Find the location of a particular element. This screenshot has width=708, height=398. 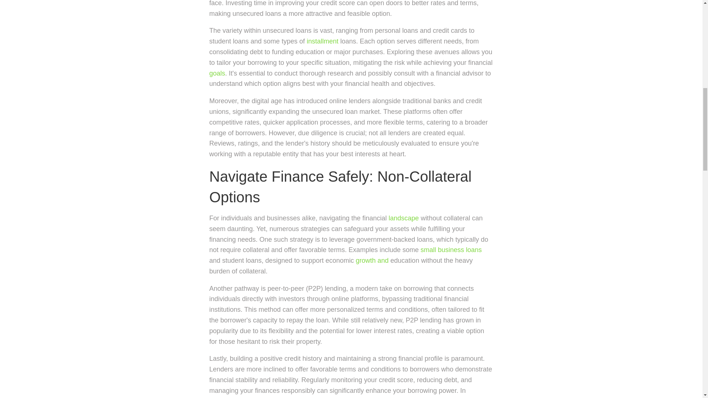

Posts tagged with landscape is located at coordinates (404, 218).